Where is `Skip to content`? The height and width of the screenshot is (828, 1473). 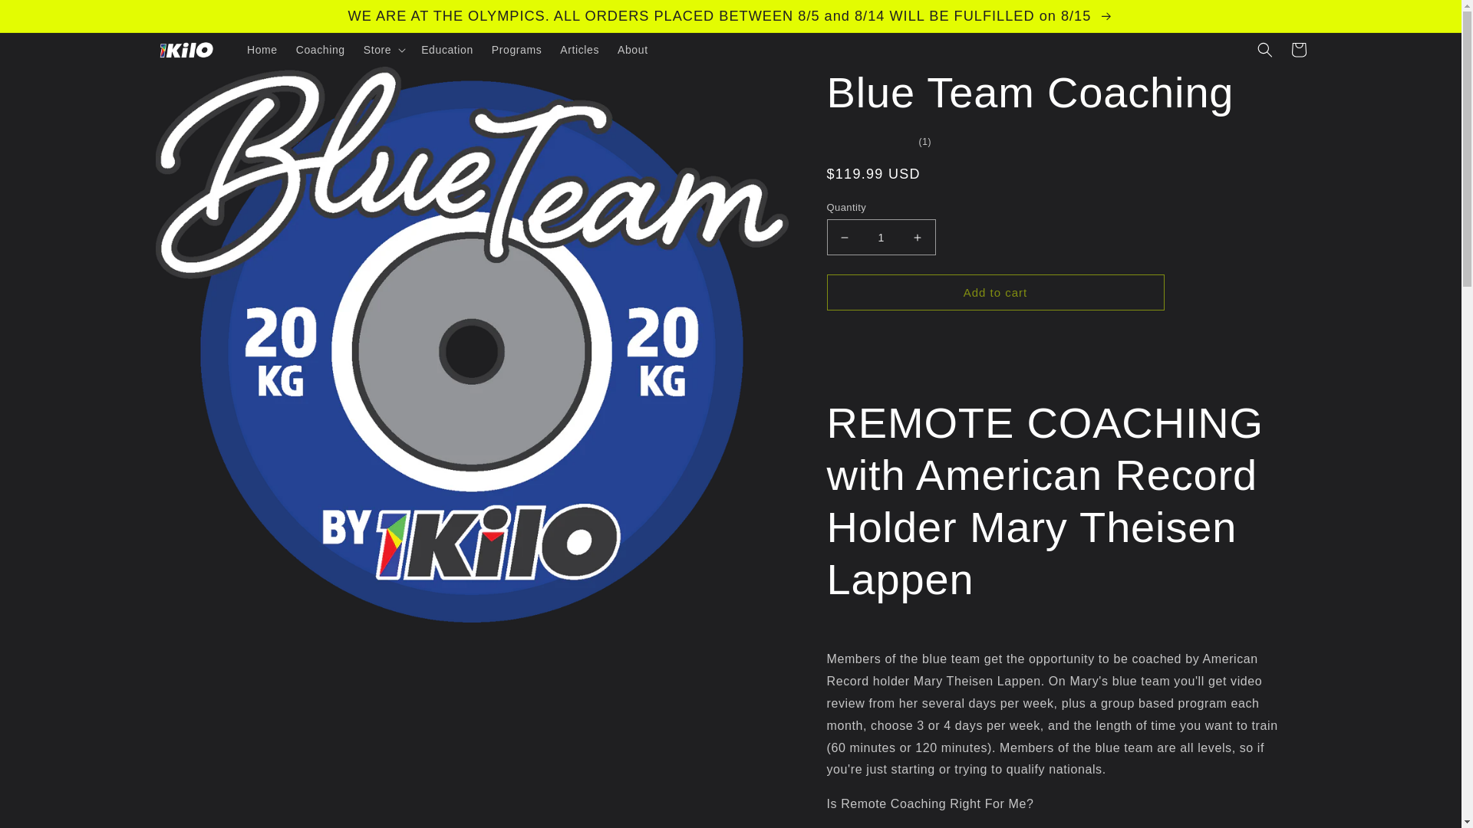
Skip to content is located at coordinates (46, 18).